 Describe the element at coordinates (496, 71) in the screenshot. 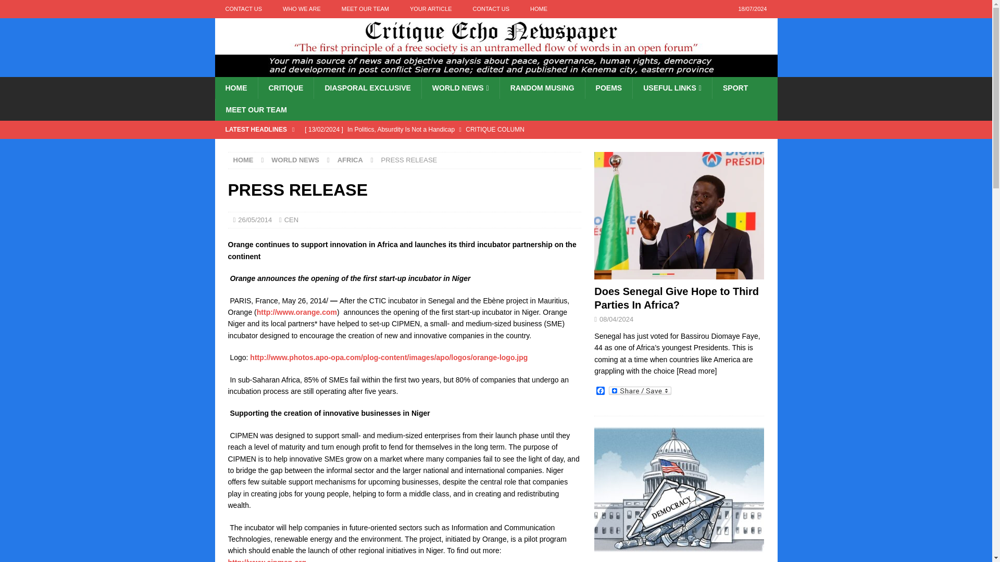

I see `Critique Echo Newspaper` at that location.